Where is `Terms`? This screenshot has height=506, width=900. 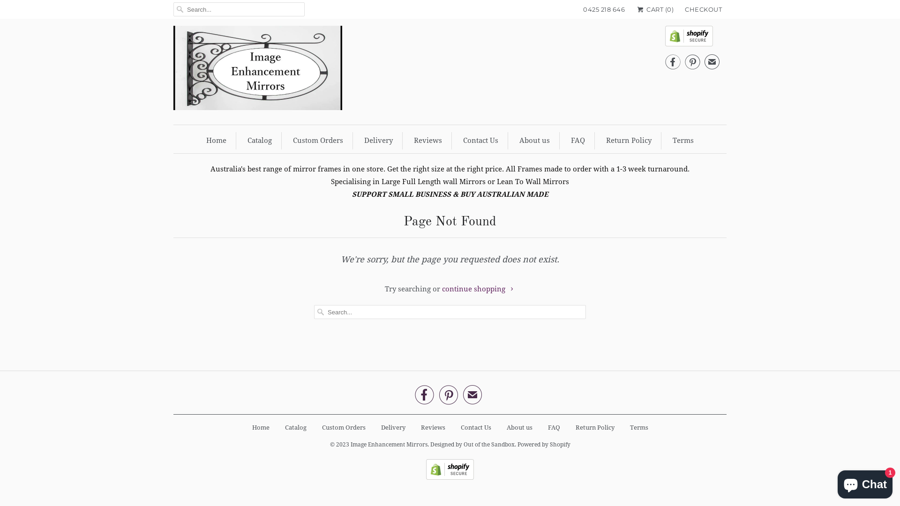 Terms is located at coordinates (639, 427).